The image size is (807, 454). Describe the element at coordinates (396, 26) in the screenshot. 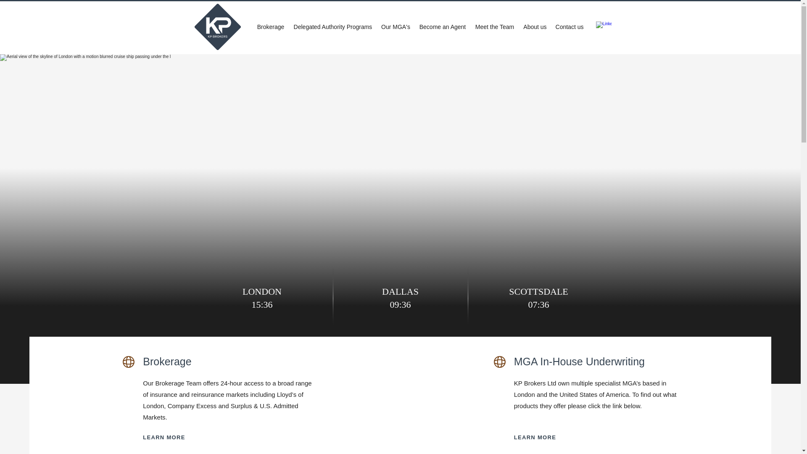

I see `Our MGA's` at that location.